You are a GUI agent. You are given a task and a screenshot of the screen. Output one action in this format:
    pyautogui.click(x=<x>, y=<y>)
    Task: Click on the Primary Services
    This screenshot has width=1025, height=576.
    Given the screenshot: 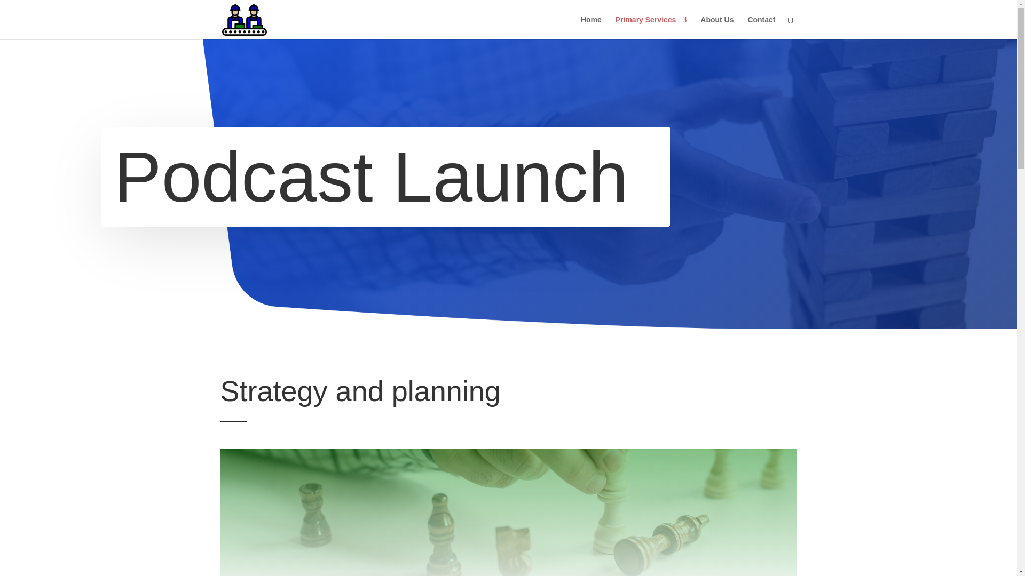 What is the action you would take?
    pyautogui.click(x=651, y=28)
    